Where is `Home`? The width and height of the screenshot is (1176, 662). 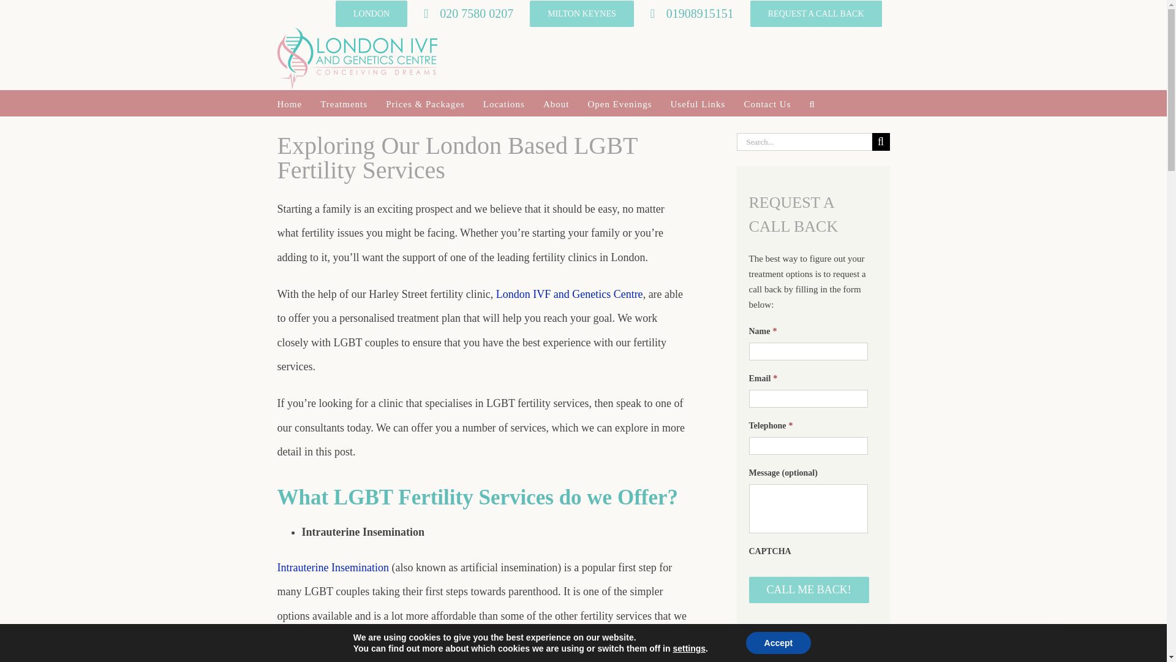
Home is located at coordinates (289, 103).